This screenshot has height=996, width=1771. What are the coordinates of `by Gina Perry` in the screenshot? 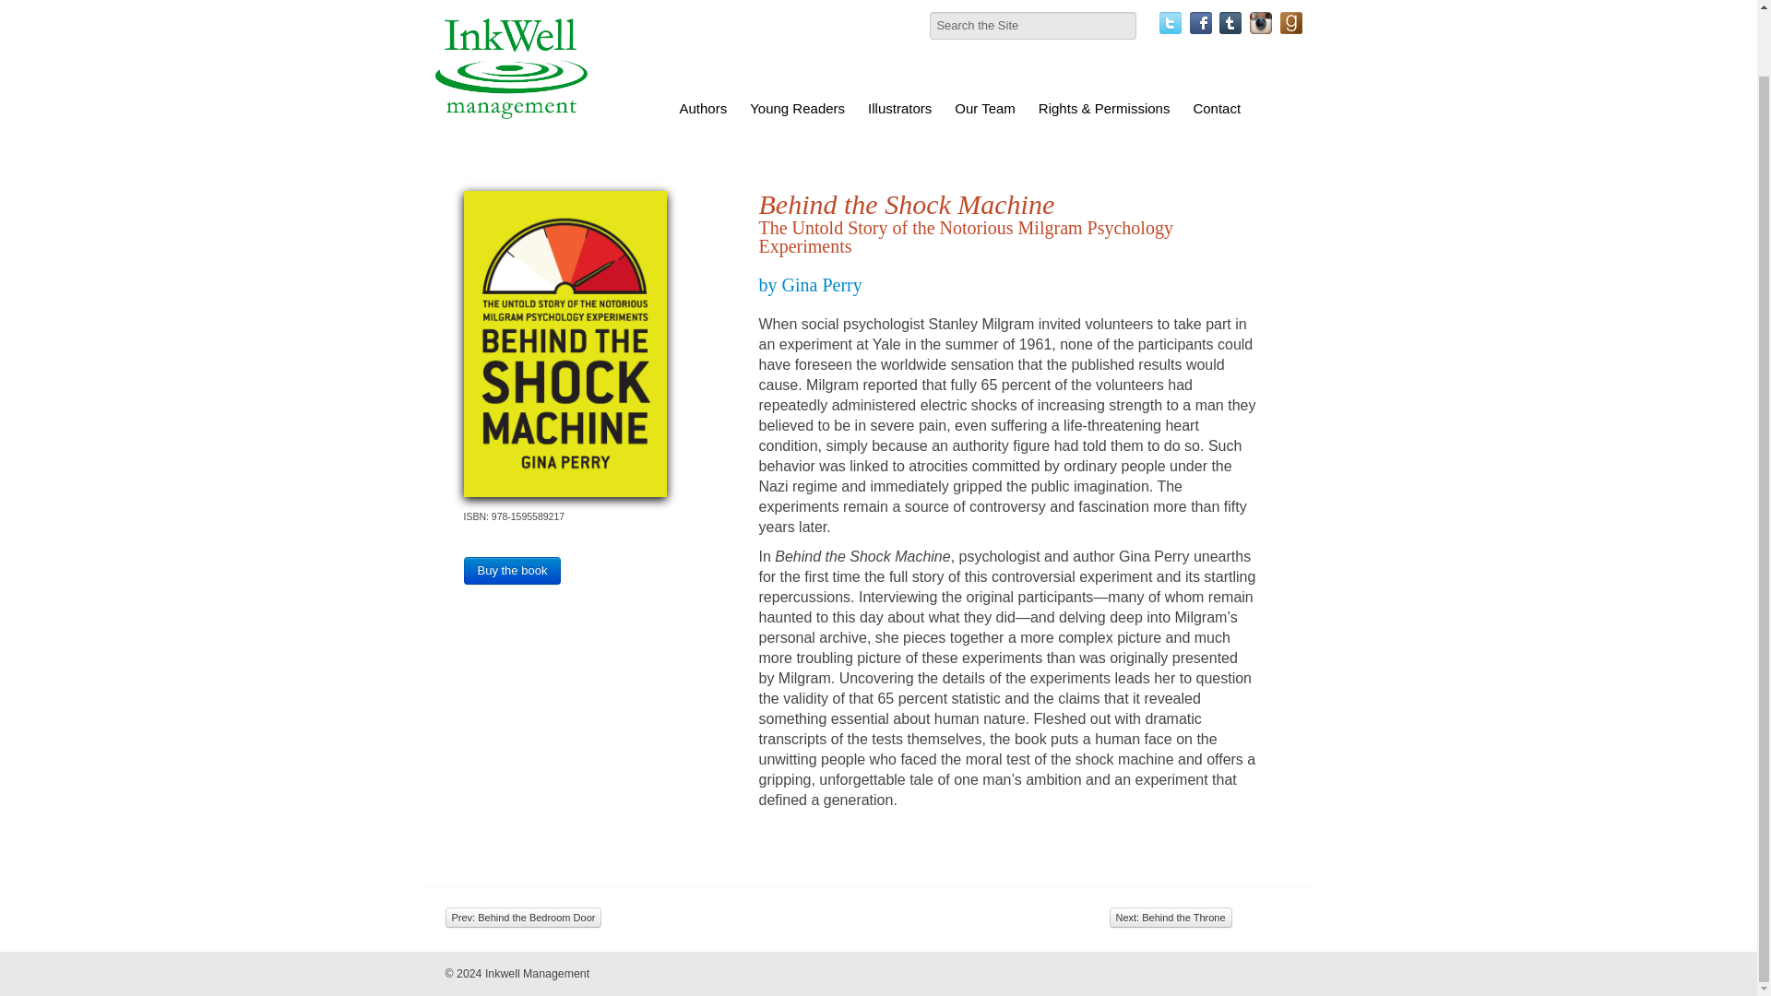 It's located at (809, 284).